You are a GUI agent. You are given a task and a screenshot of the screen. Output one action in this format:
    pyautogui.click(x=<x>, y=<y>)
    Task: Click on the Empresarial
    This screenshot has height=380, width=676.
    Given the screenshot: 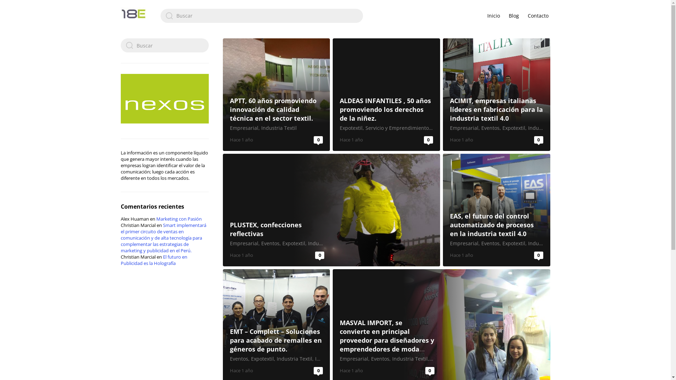 What is the action you would take?
    pyautogui.click(x=464, y=128)
    